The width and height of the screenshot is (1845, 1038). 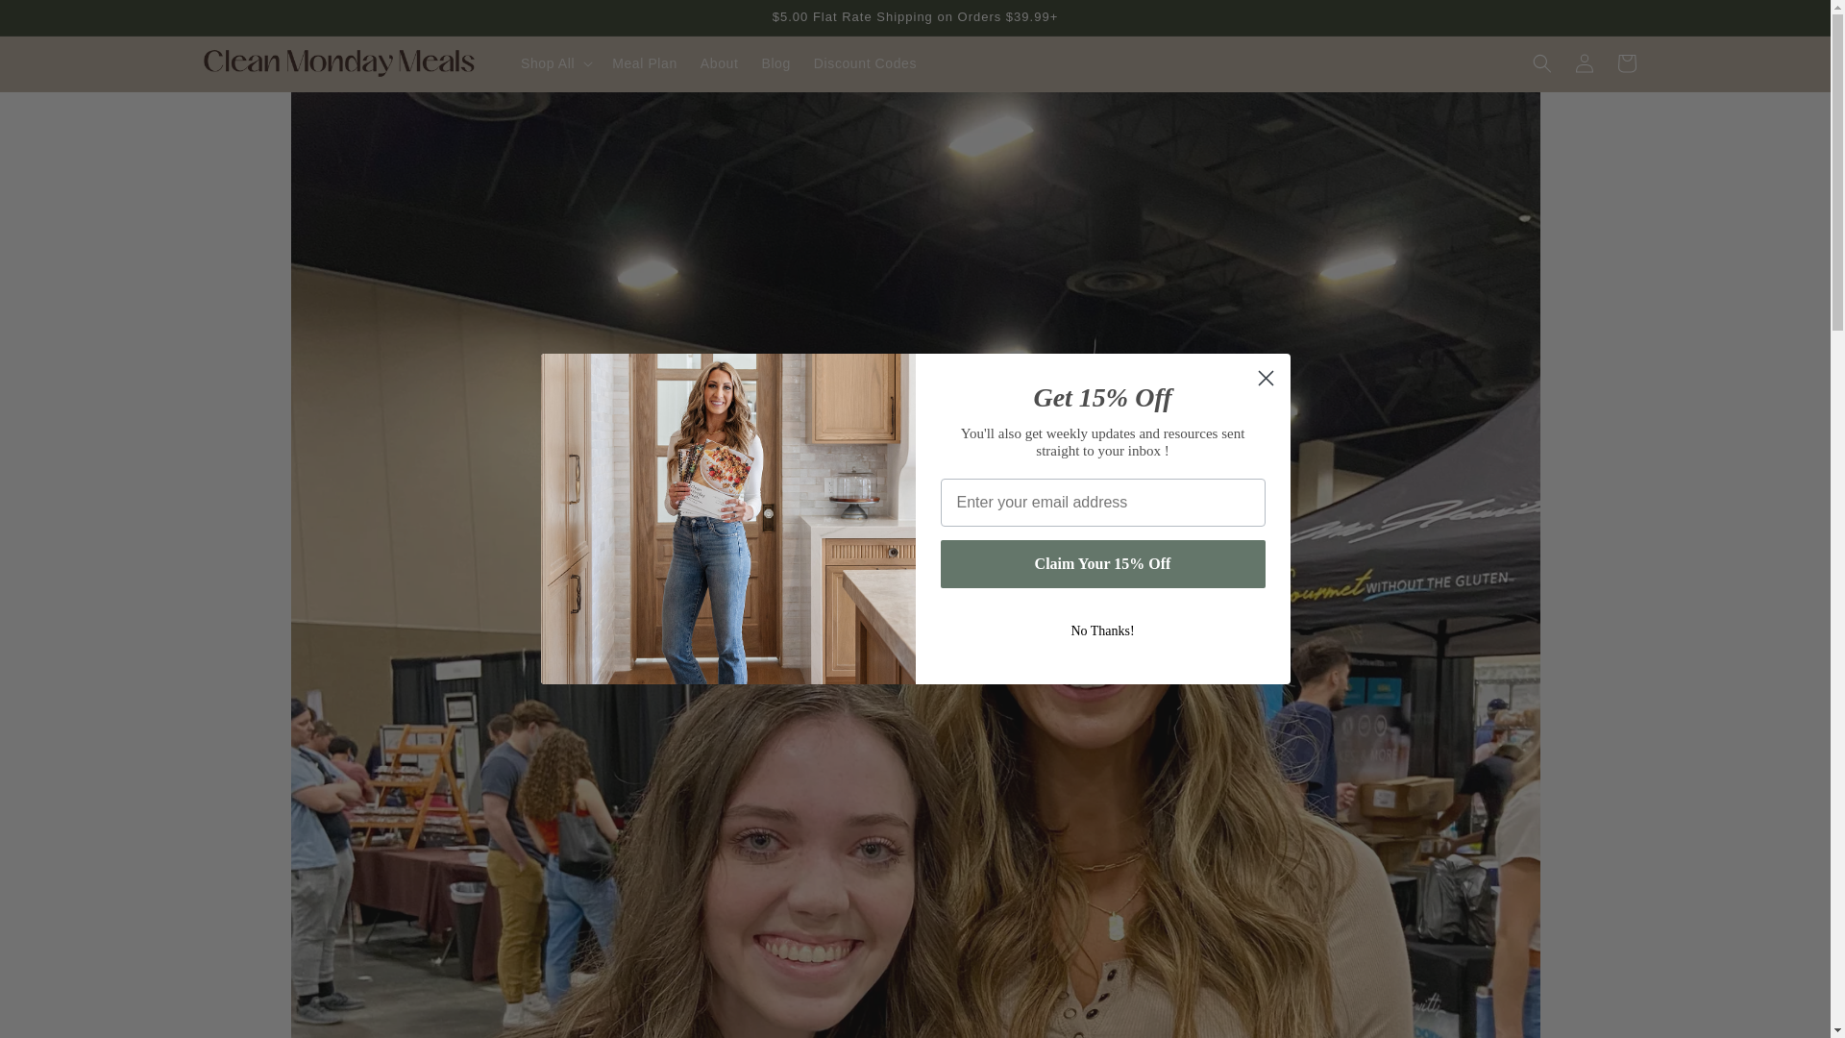 What do you see at coordinates (644, 63) in the screenshot?
I see `Meal Plan` at bounding box center [644, 63].